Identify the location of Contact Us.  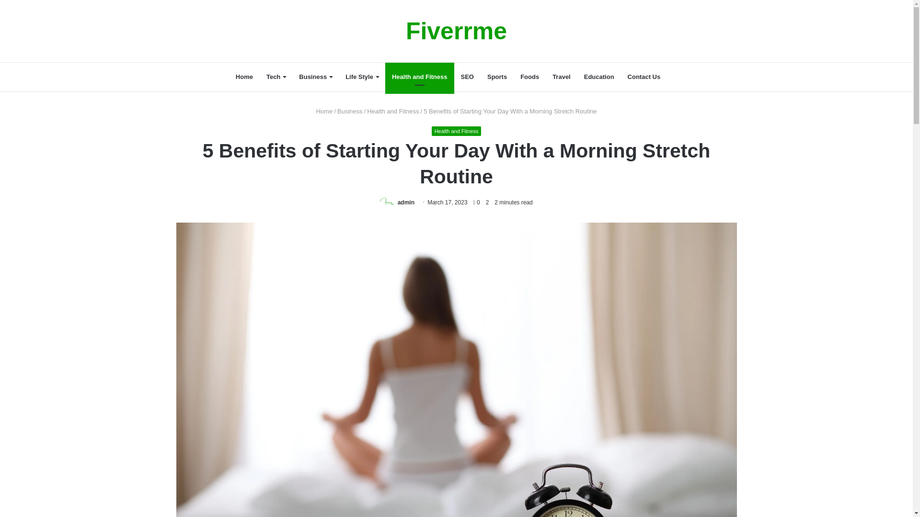
(644, 77).